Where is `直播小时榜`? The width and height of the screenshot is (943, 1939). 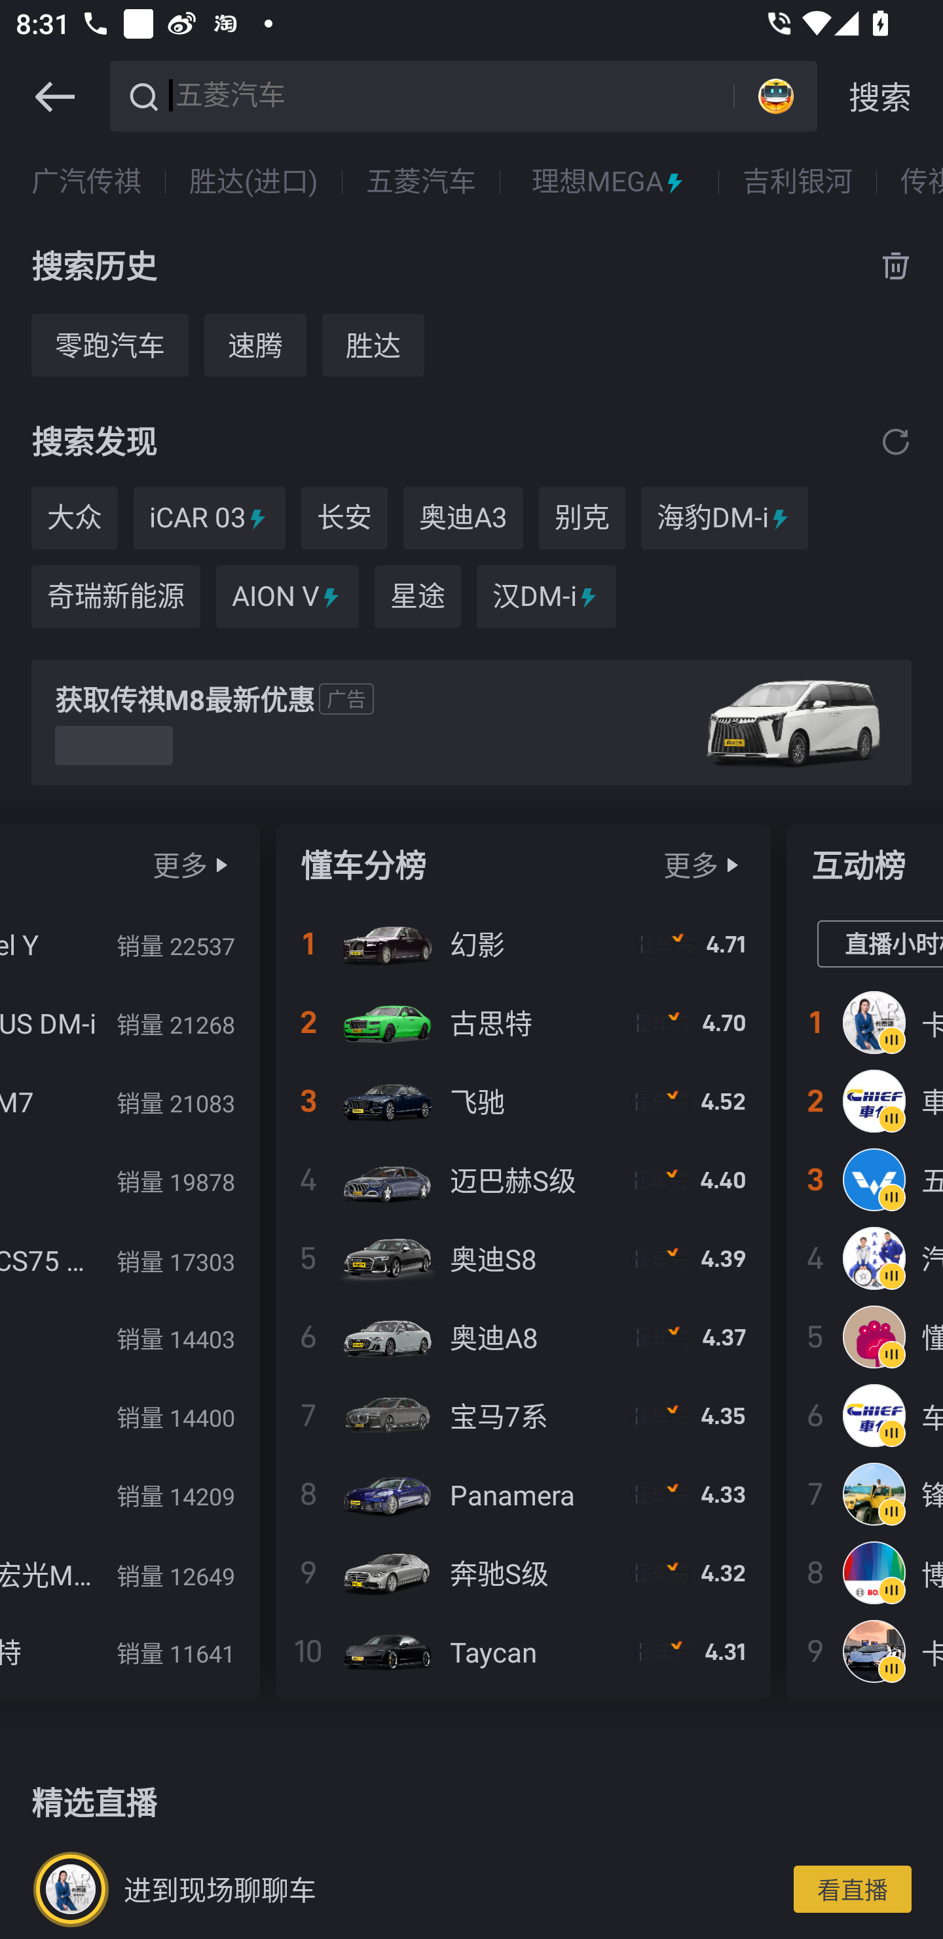
直播小时榜 is located at coordinates (880, 945).